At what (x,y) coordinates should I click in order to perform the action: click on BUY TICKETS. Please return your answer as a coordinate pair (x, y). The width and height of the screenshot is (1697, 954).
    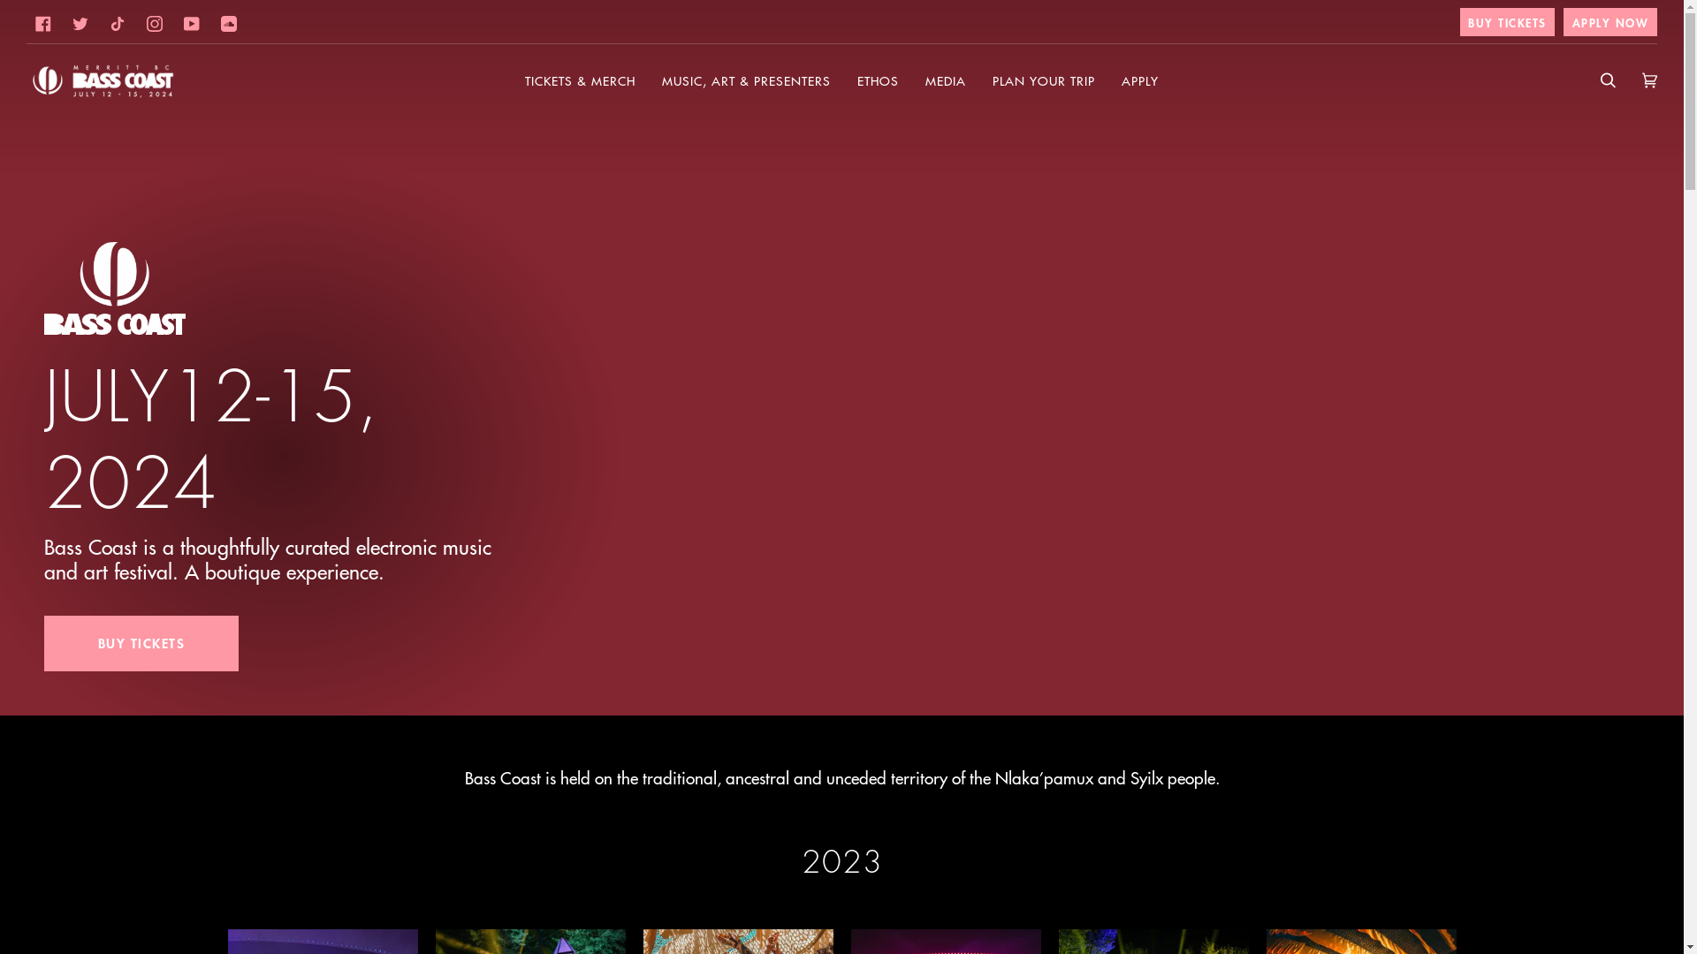
    Looking at the image, I should click on (141, 643).